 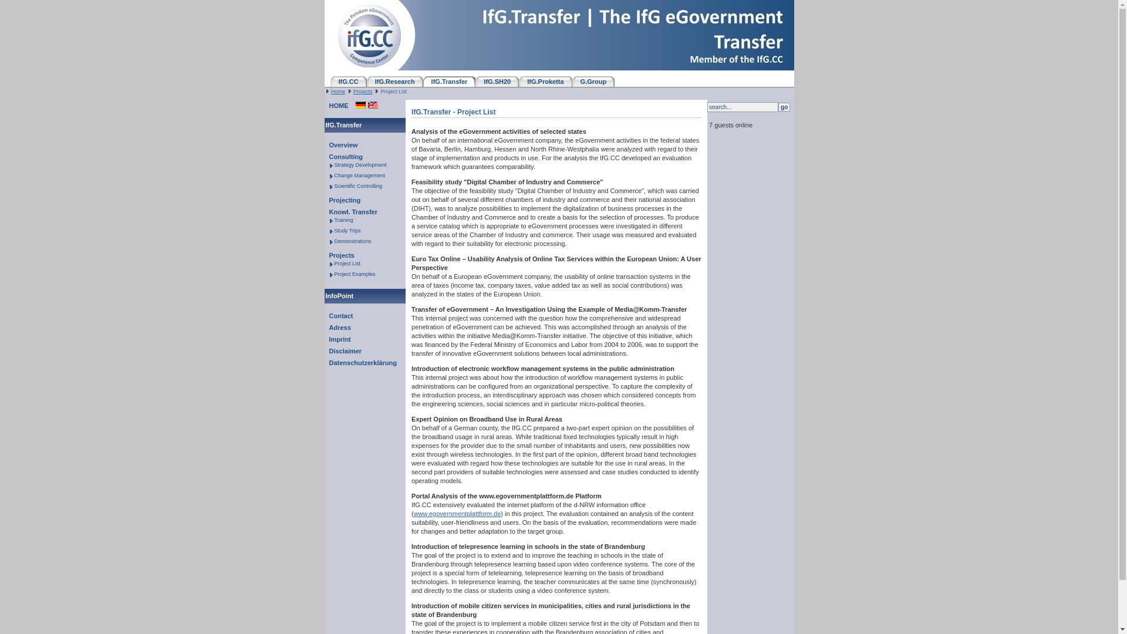 What do you see at coordinates (395, 82) in the screenshot?
I see `IfG.Research` at bounding box center [395, 82].